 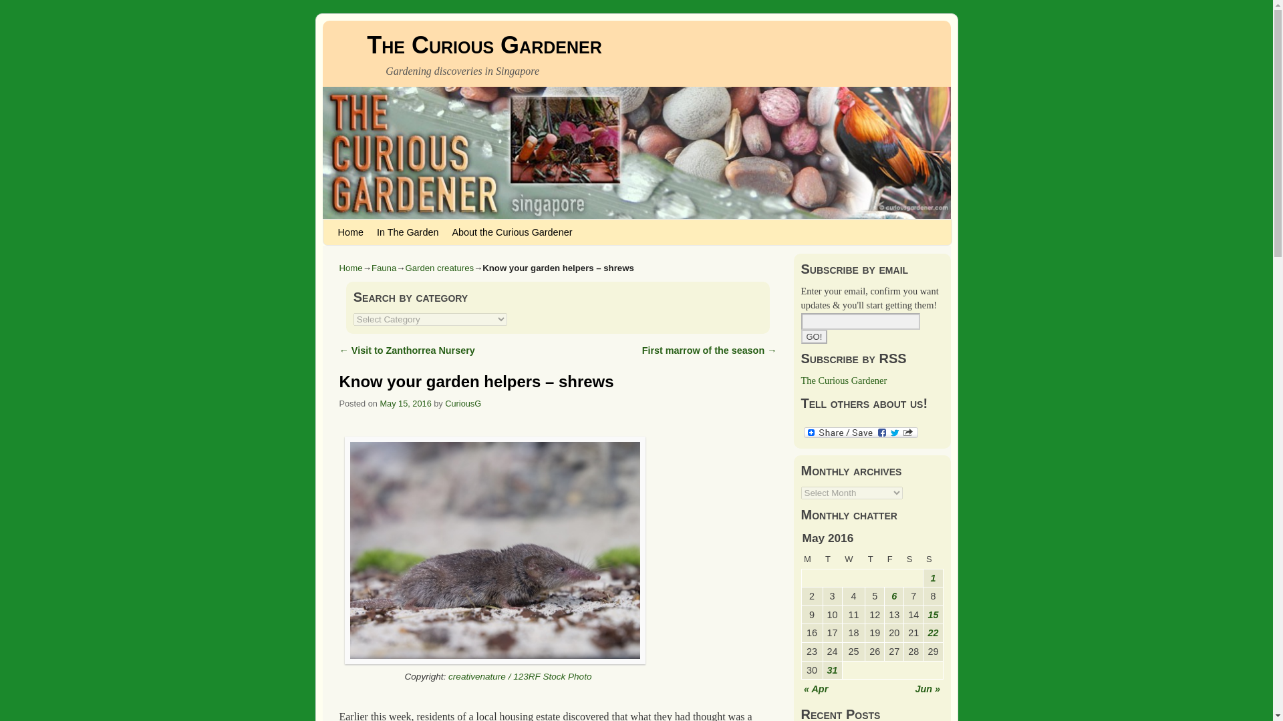 What do you see at coordinates (439, 268) in the screenshot?
I see `Garden creatures` at bounding box center [439, 268].